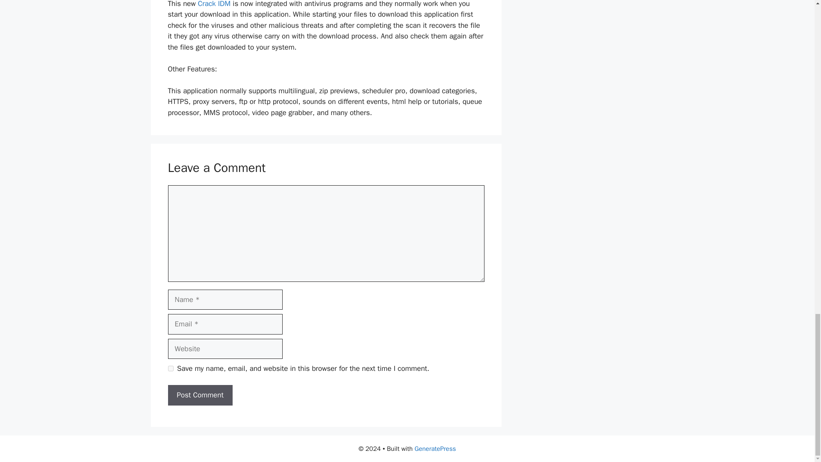 The height and width of the screenshot is (462, 821). What do you see at coordinates (170, 369) in the screenshot?
I see `yes` at bounding box center [170, 369].